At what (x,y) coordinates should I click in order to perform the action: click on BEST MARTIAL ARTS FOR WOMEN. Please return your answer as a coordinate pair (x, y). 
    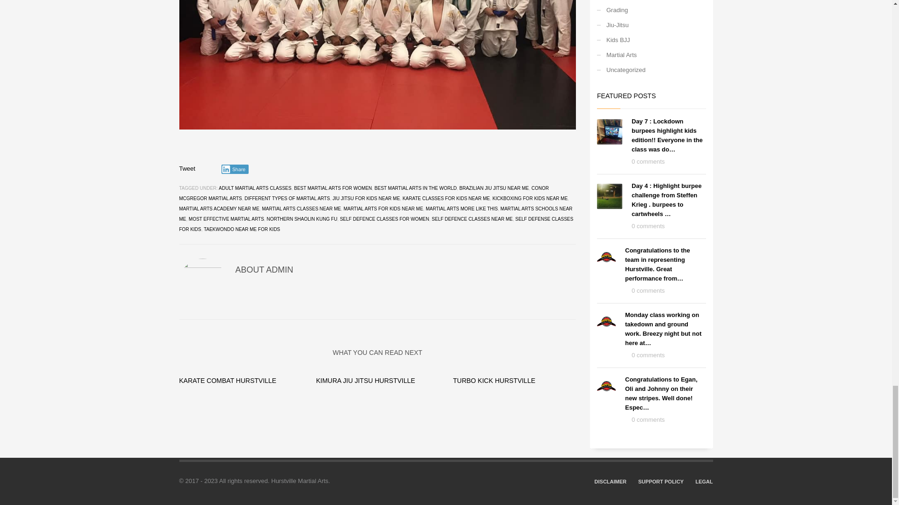
    Looking at the image, I should click on (332, 188).